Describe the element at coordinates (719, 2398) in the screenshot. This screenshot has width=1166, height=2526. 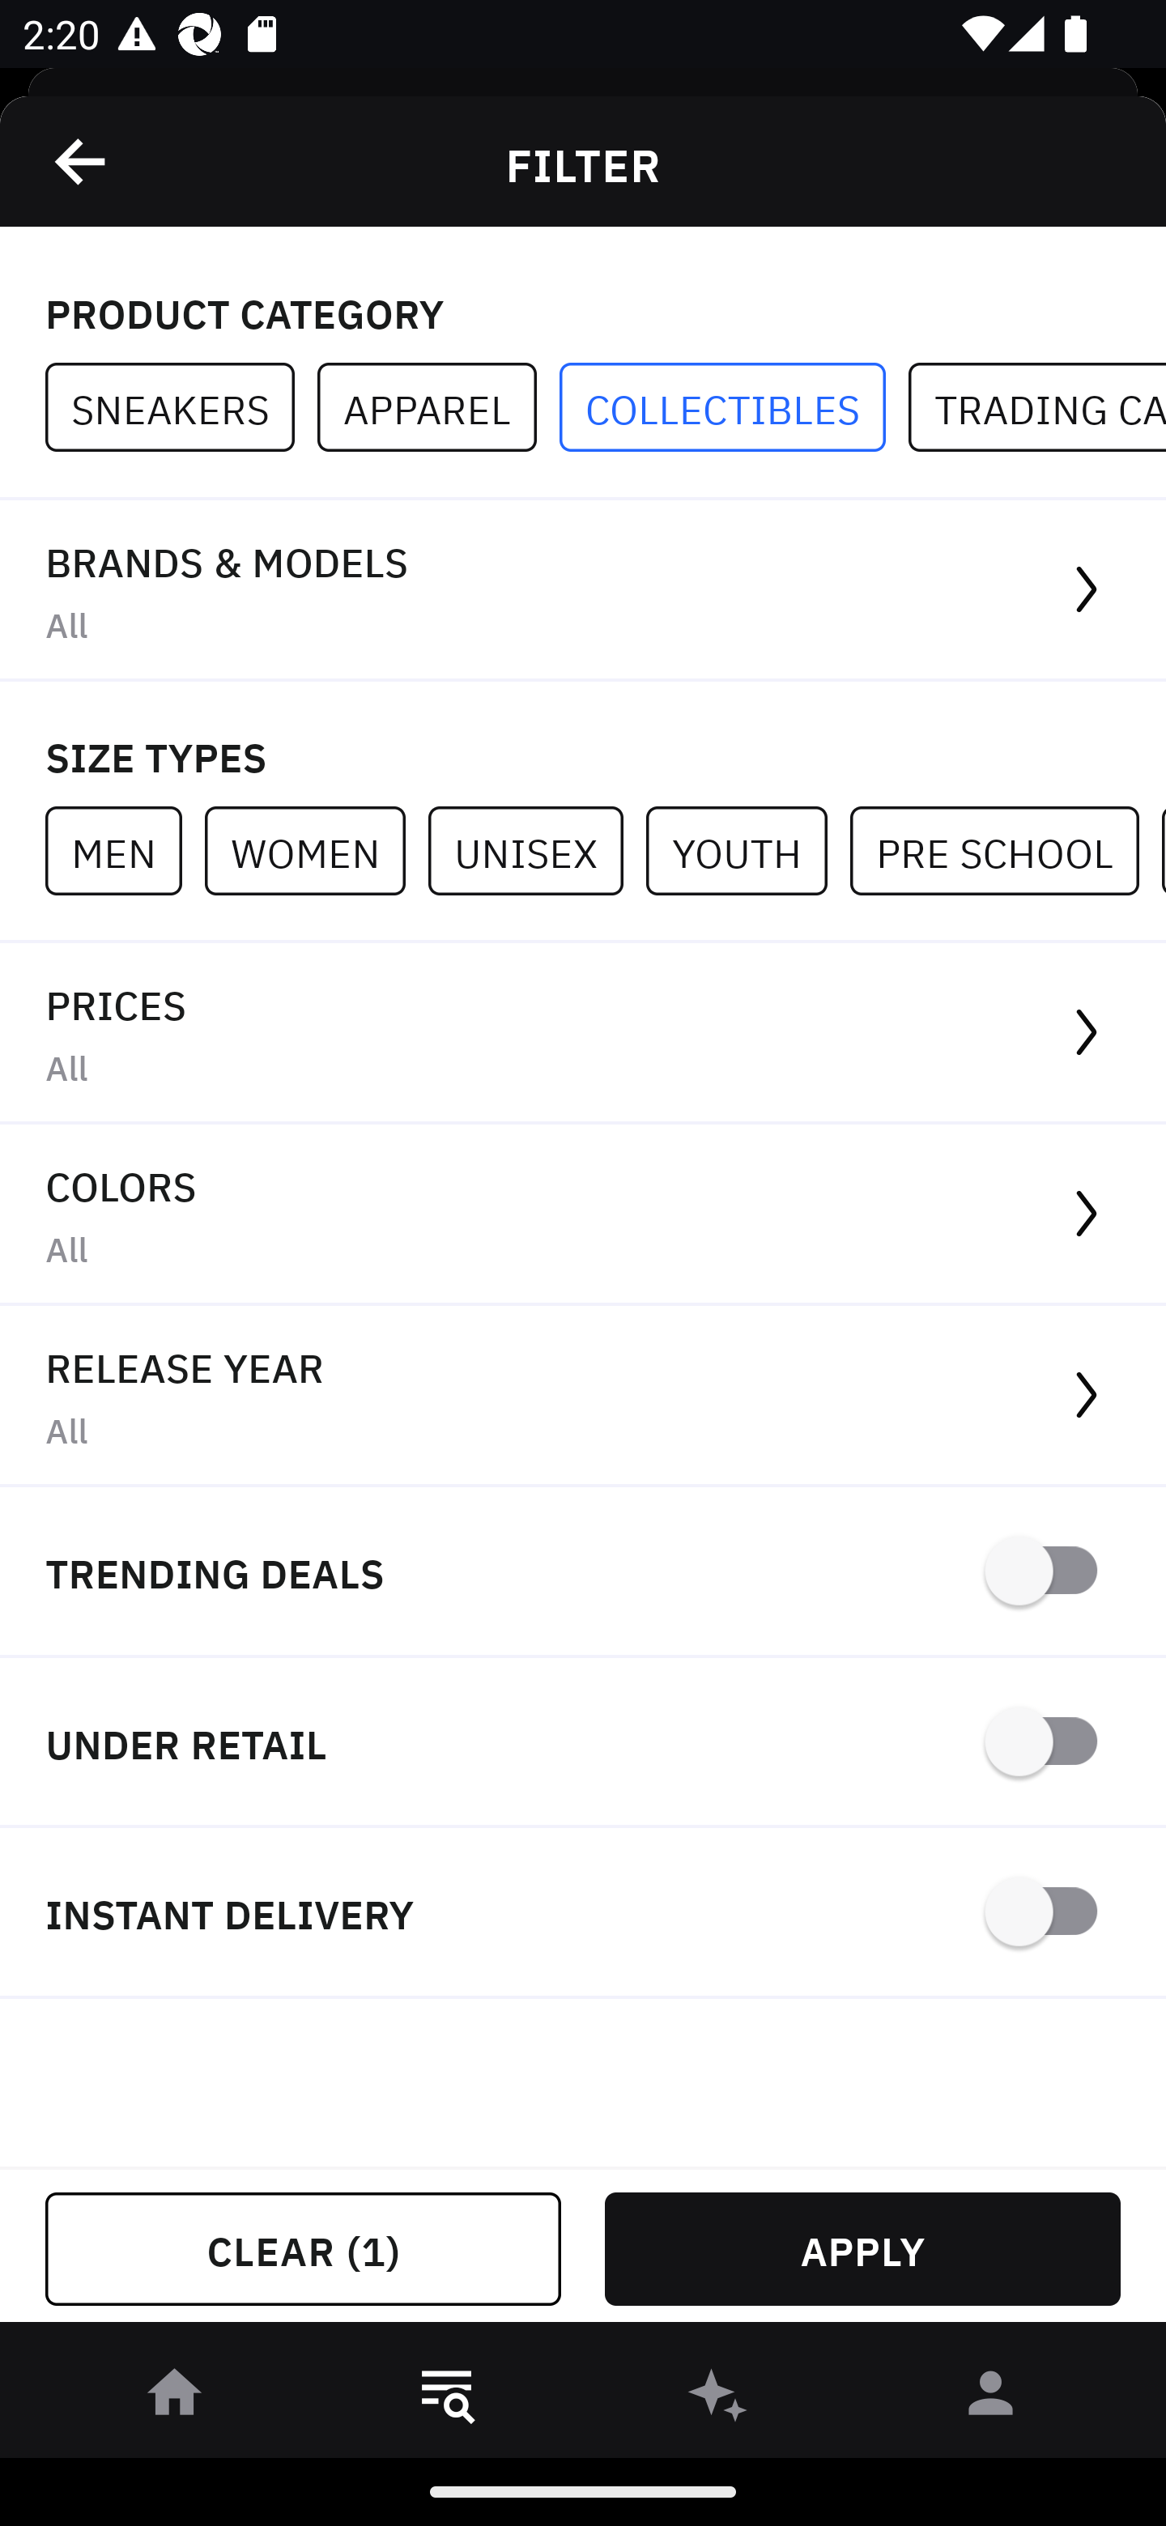
I see `󰫢` at that location.